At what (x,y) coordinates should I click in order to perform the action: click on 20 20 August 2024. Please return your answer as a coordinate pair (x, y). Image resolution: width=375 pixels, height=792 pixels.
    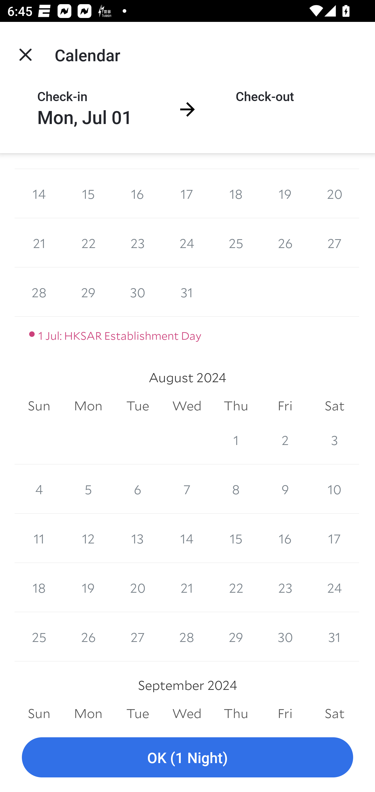
    Looking at the image, I should click on (137, 587).